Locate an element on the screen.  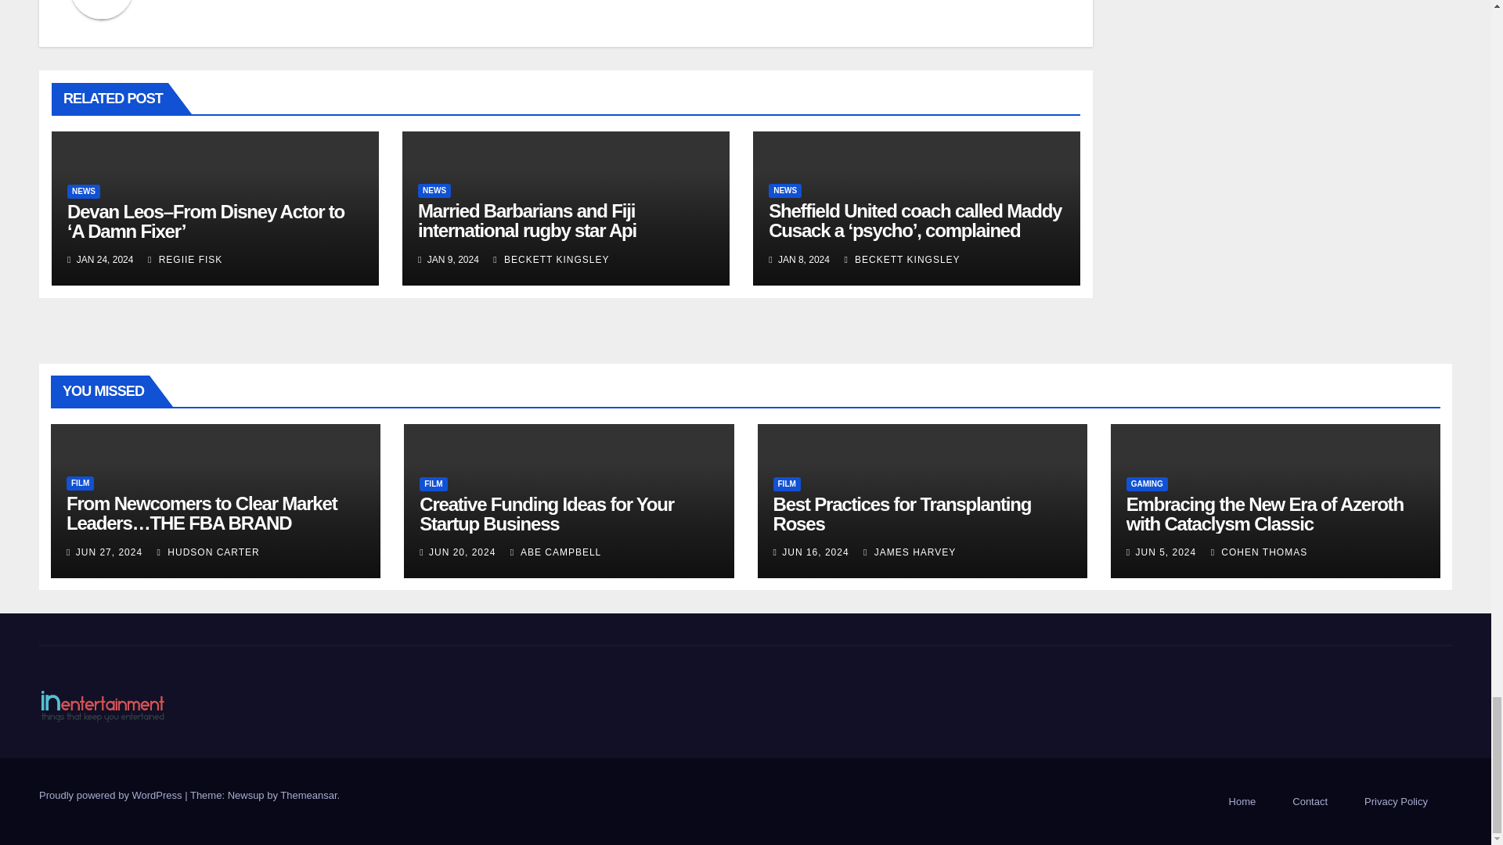
NEWS is located at coordinates (84, 191).